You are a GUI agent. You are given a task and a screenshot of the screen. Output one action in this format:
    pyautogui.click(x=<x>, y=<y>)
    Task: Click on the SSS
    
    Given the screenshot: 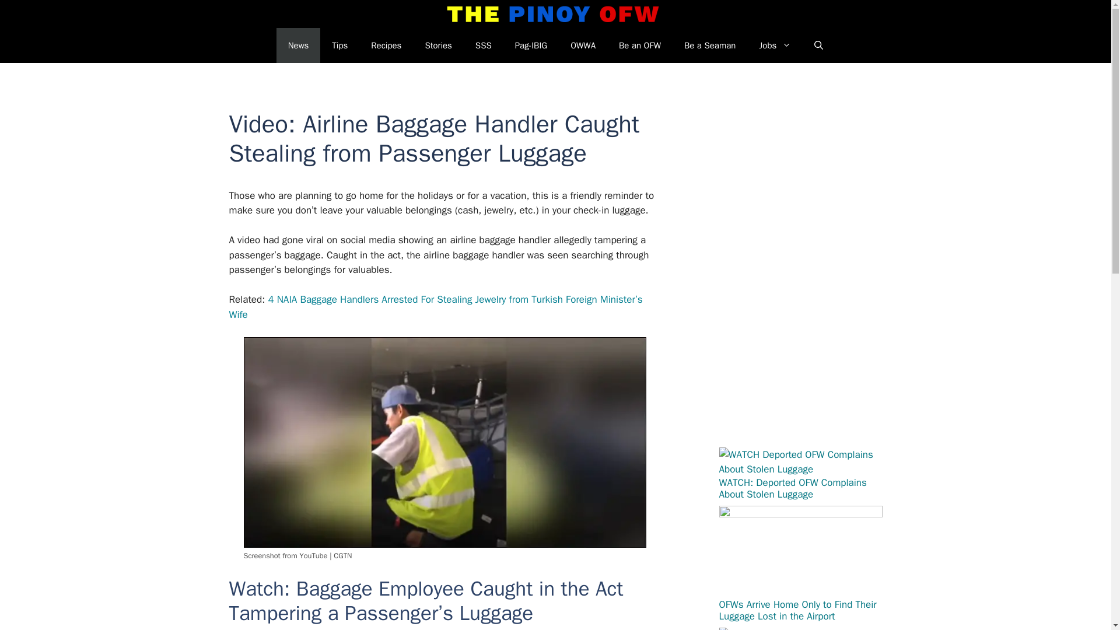 What is the action you would take?
    pyautogui.click(x=483, y=45)
    